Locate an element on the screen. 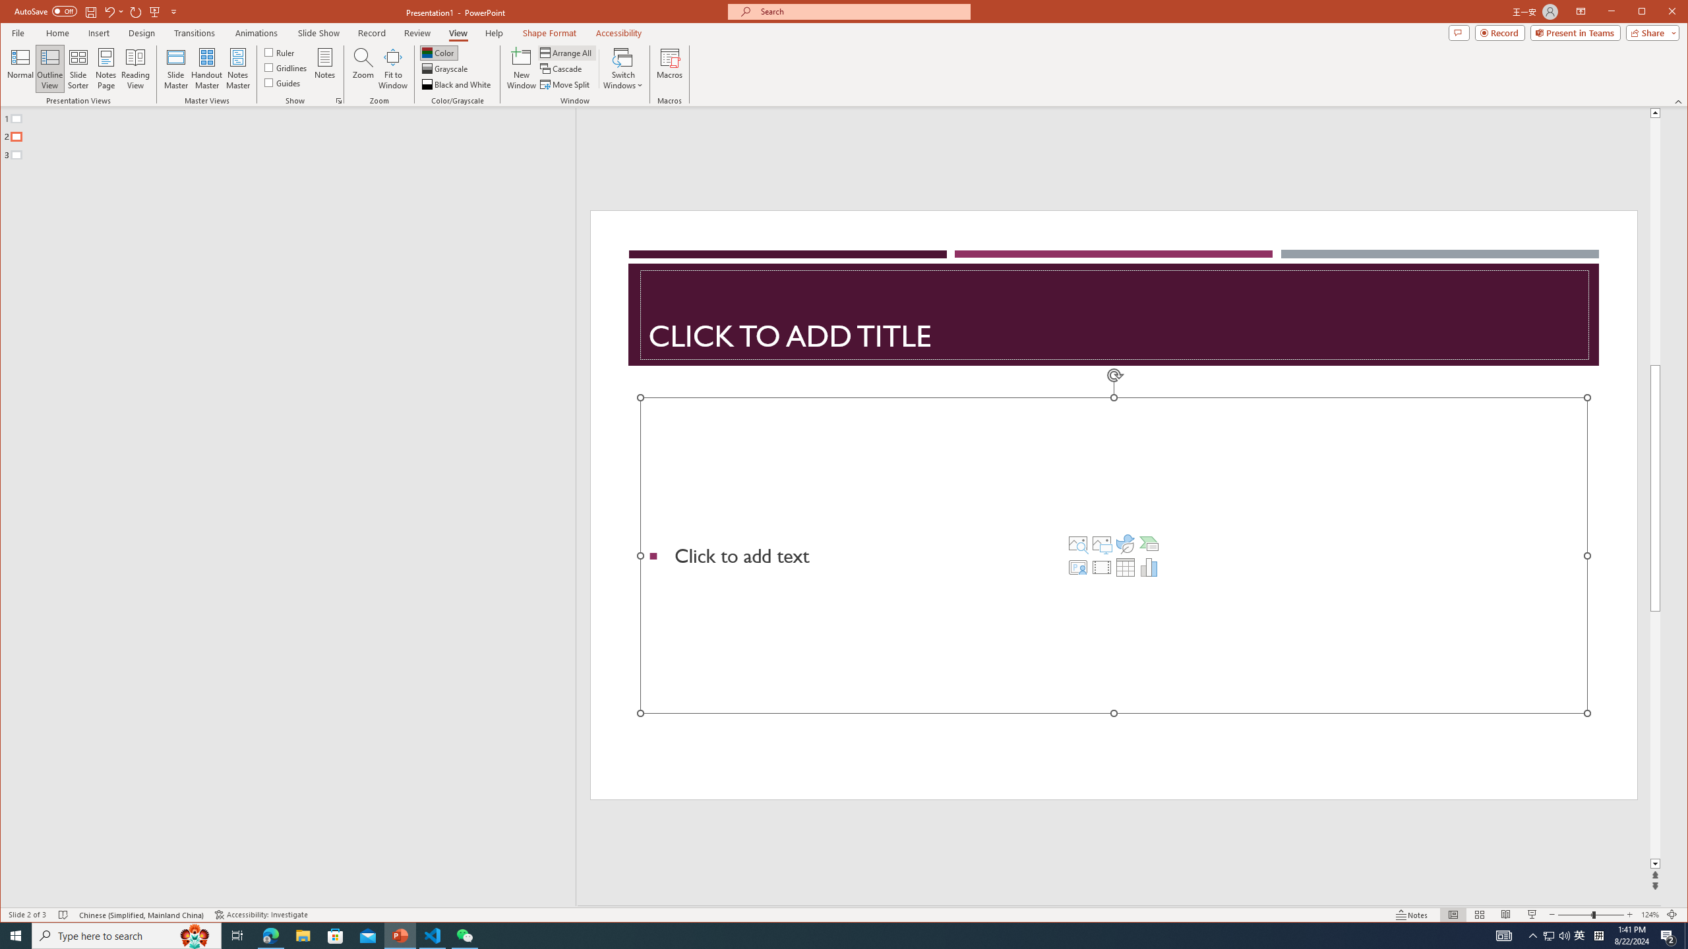 Image resolution: width=1688 pixels, height=949 pixels. Gridlines is located at coordinates (286, 67).